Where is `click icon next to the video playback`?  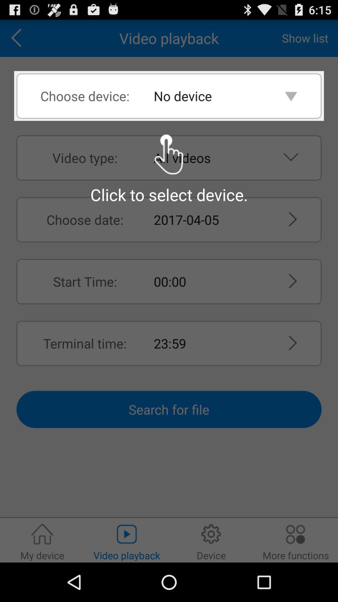 click icon next to the video playback is located at coordinates (18, 38).